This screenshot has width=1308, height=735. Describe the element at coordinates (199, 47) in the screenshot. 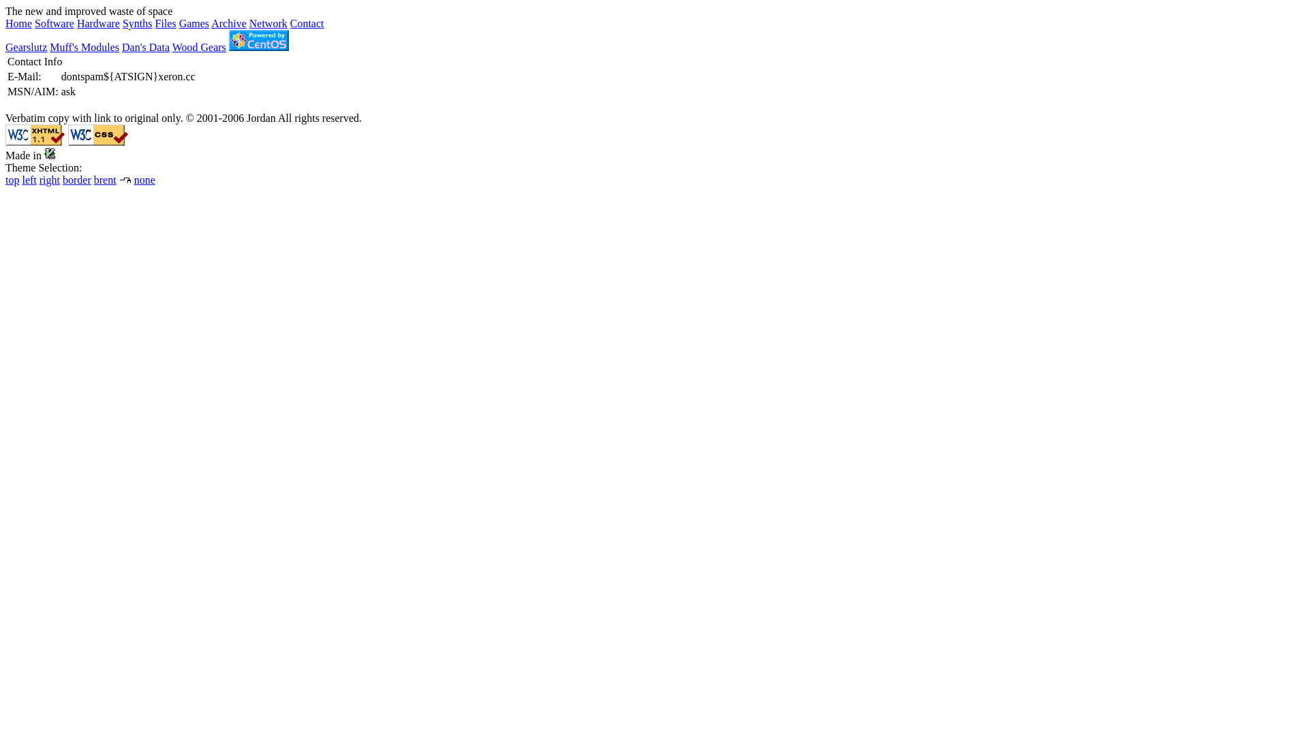

I see `Wood Gears` at that location.